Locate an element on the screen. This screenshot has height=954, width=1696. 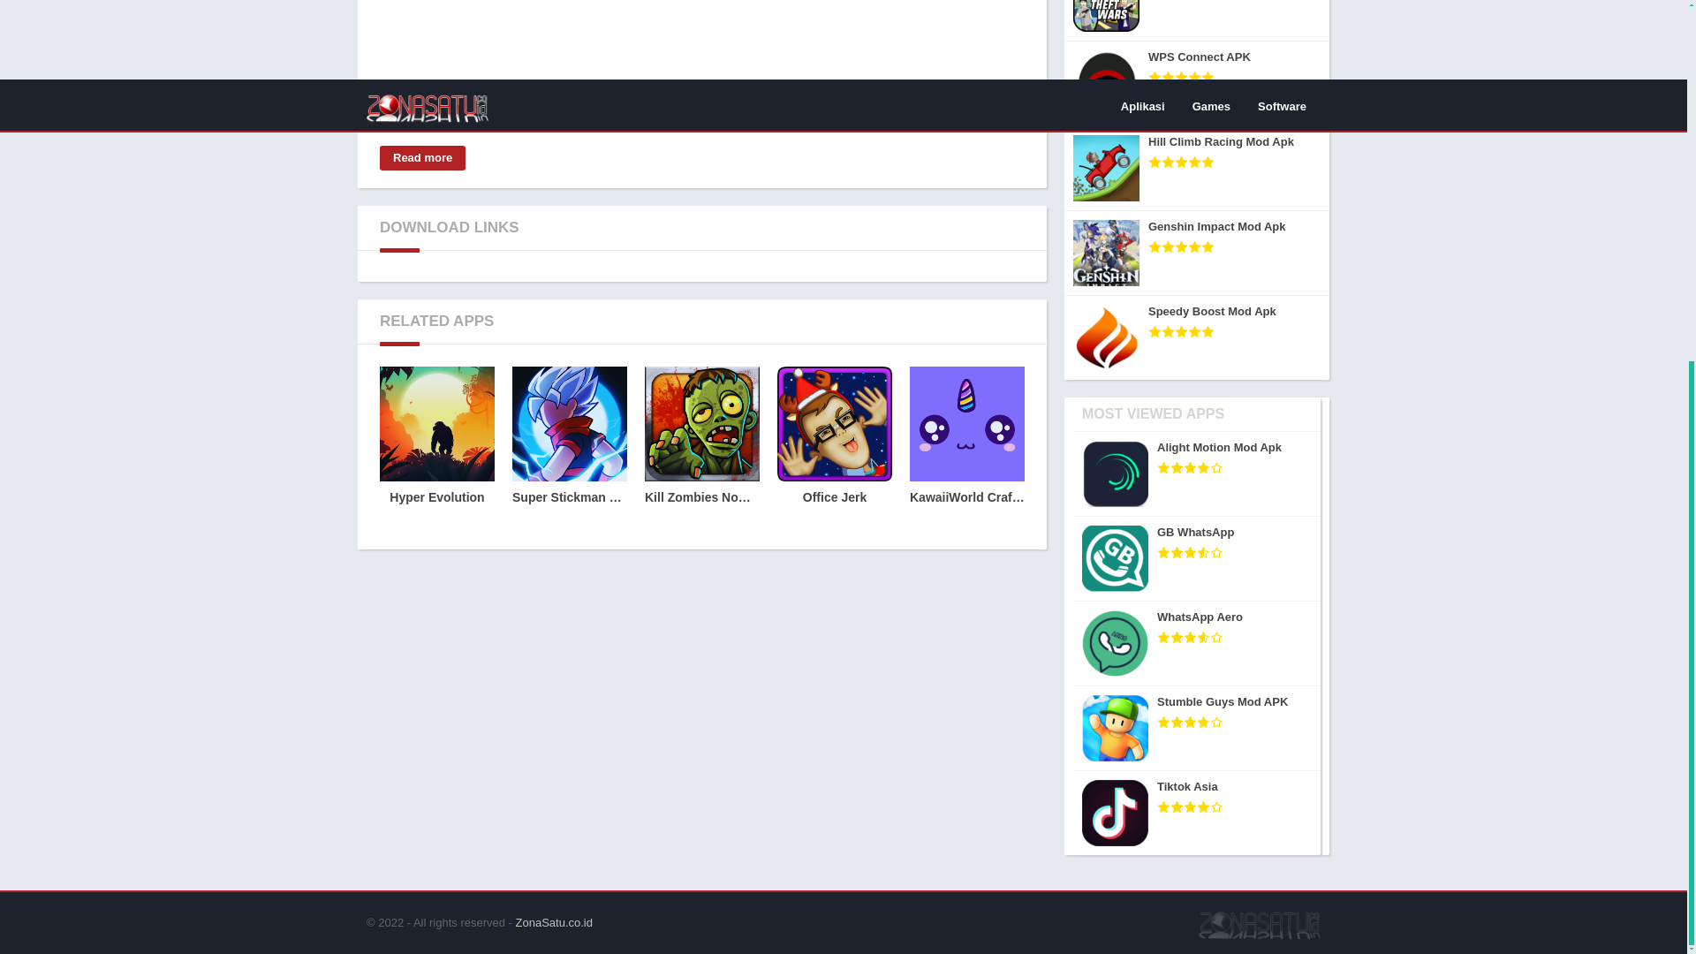
Alight Motion Mod Apk is located at coordinates (1197, 474).